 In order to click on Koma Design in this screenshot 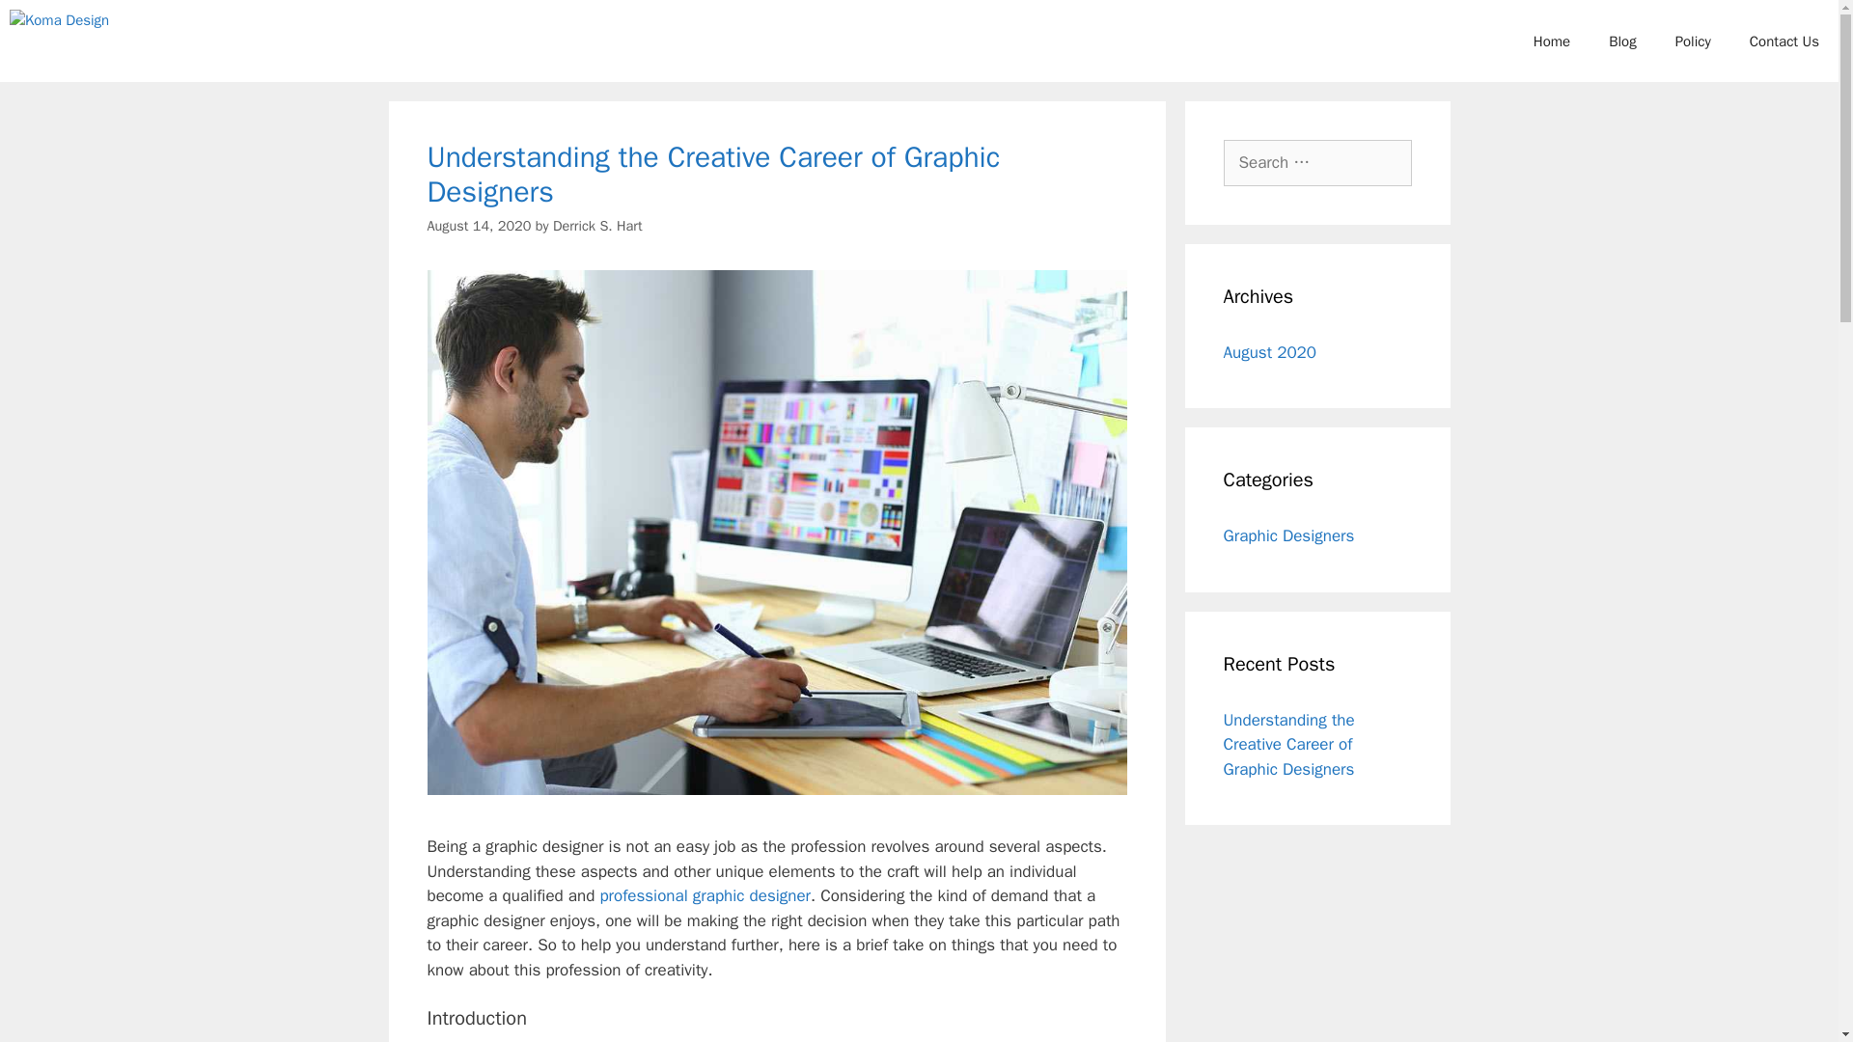, I will do `click(64, 41)`.